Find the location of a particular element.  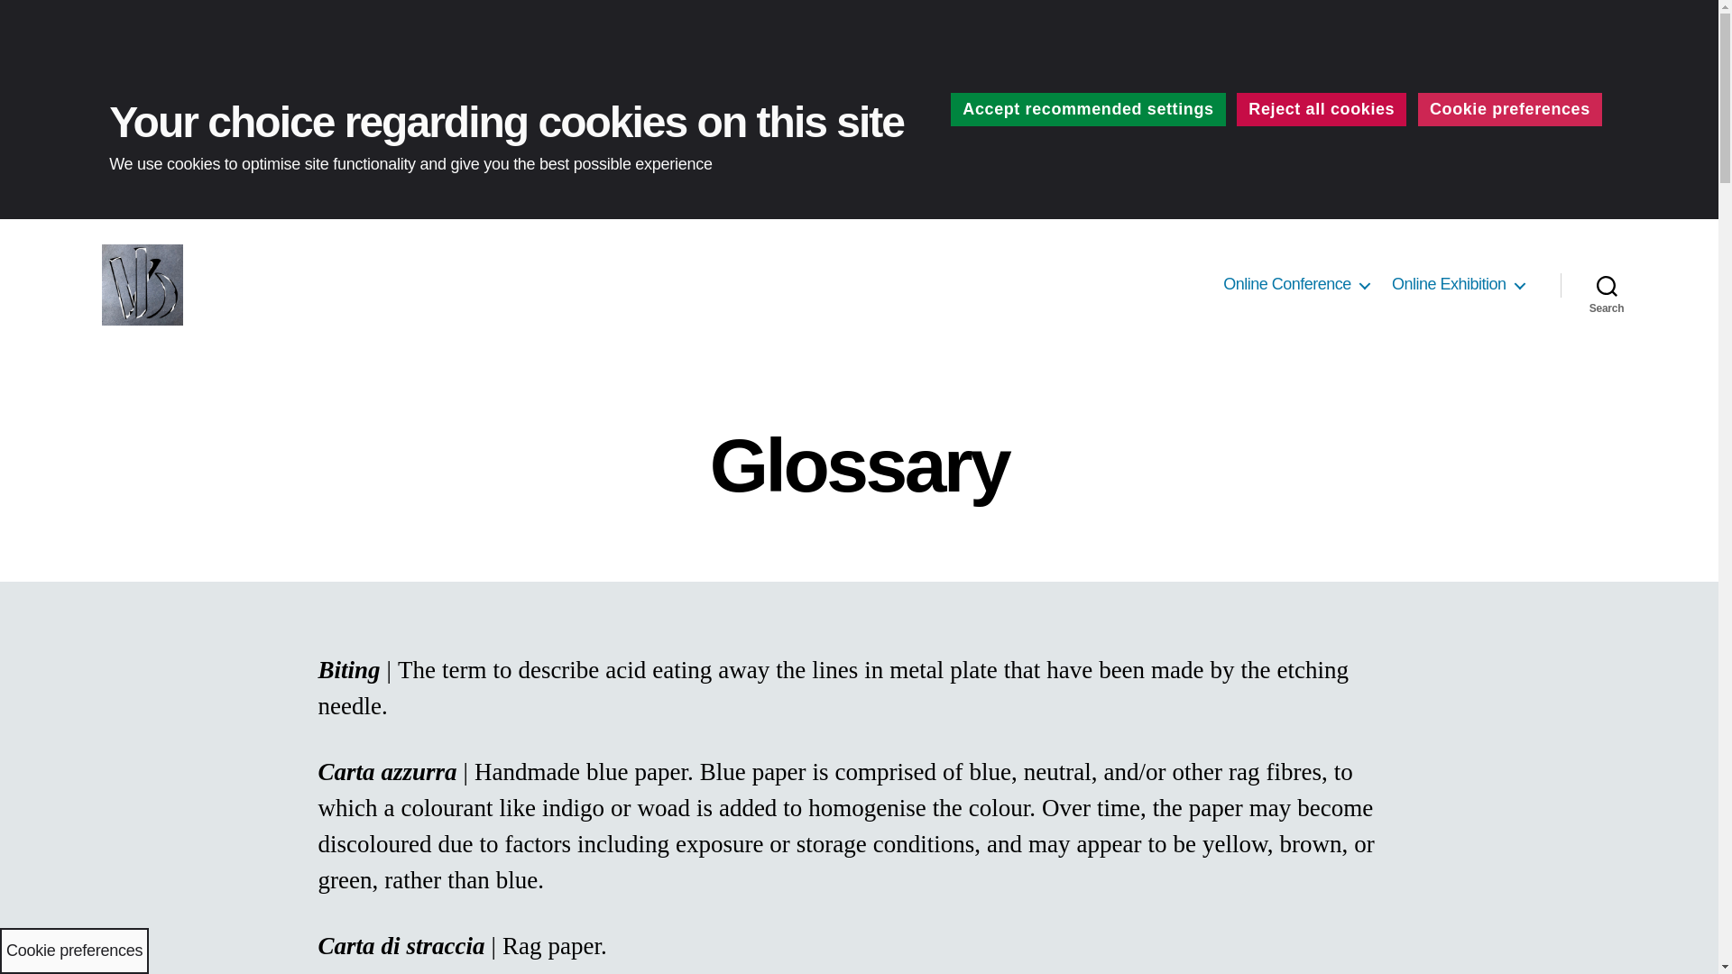

Search is located at coordinates (1607, 285).